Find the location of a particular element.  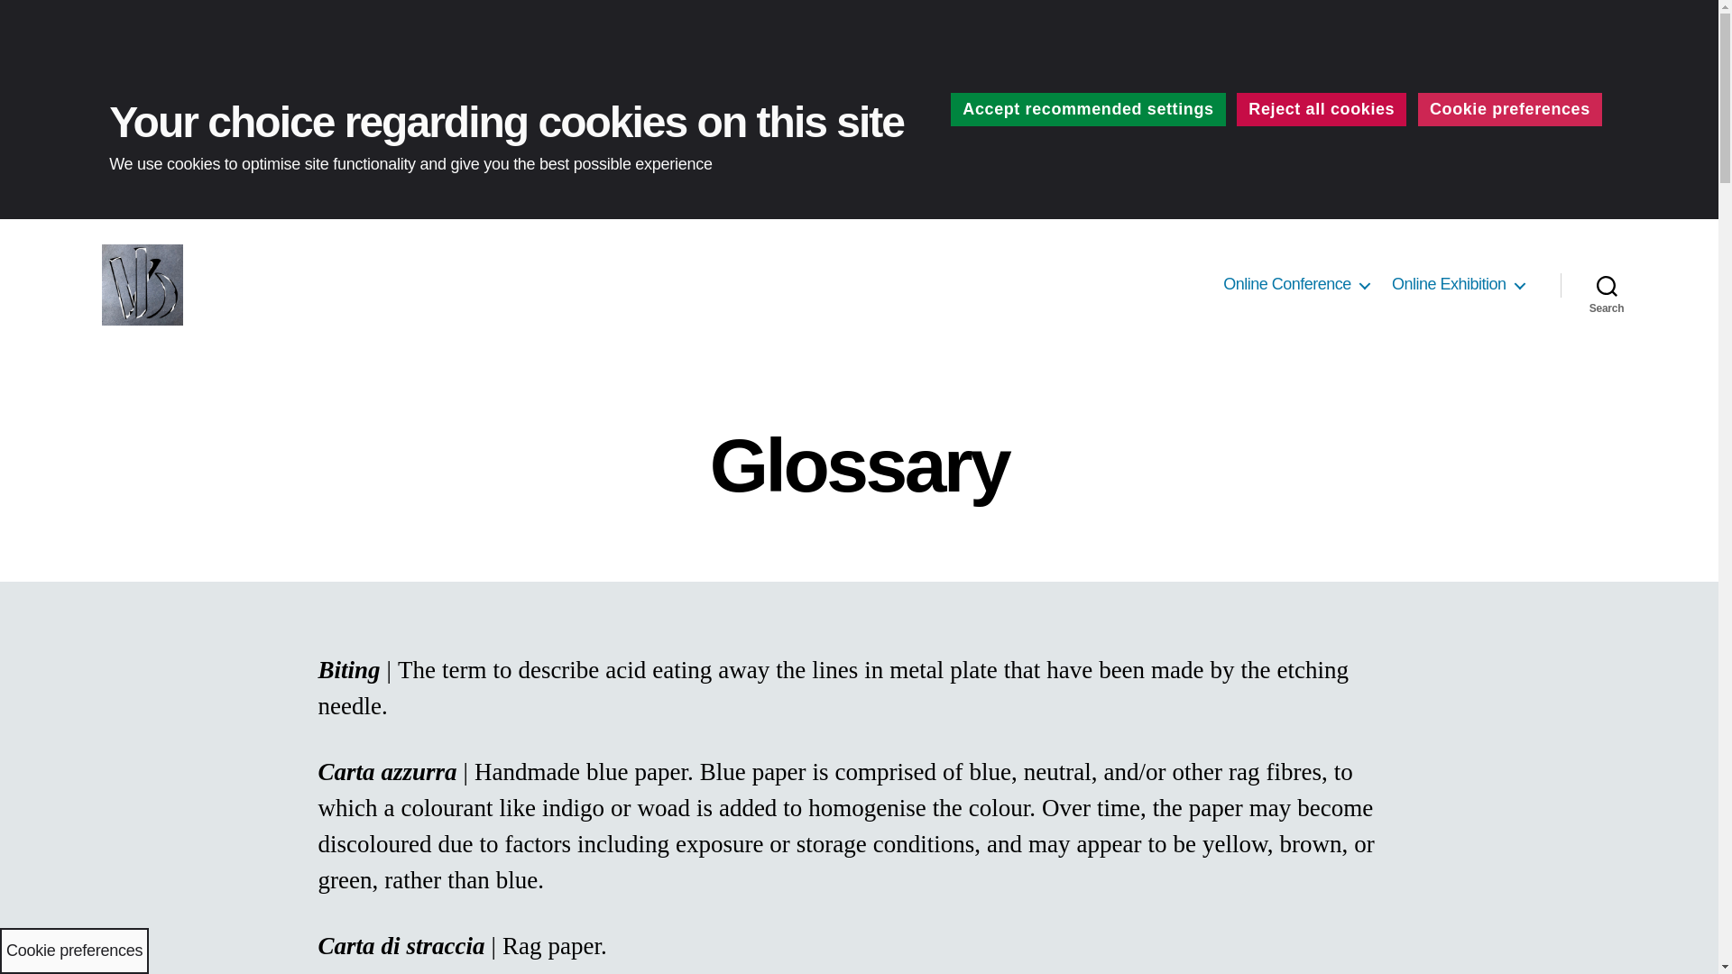

Search is located at coordinates (1607, 285).